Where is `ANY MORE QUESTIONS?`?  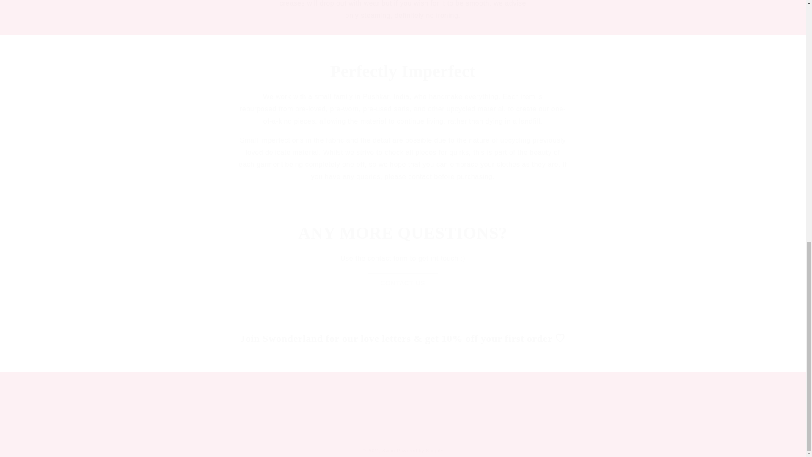 ANY MORE QUESTIONS? is located at coordinates (403, 233).